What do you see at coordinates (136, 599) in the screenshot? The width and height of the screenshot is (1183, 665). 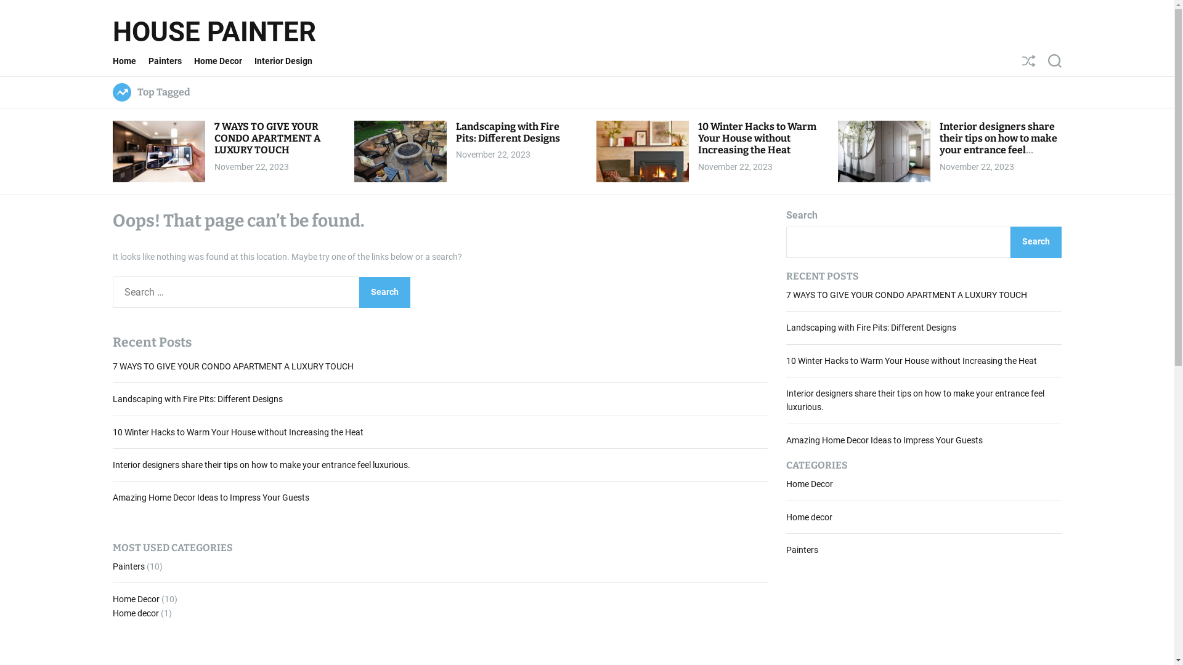 I see `Home Decor` at bounding box center [136, 599].